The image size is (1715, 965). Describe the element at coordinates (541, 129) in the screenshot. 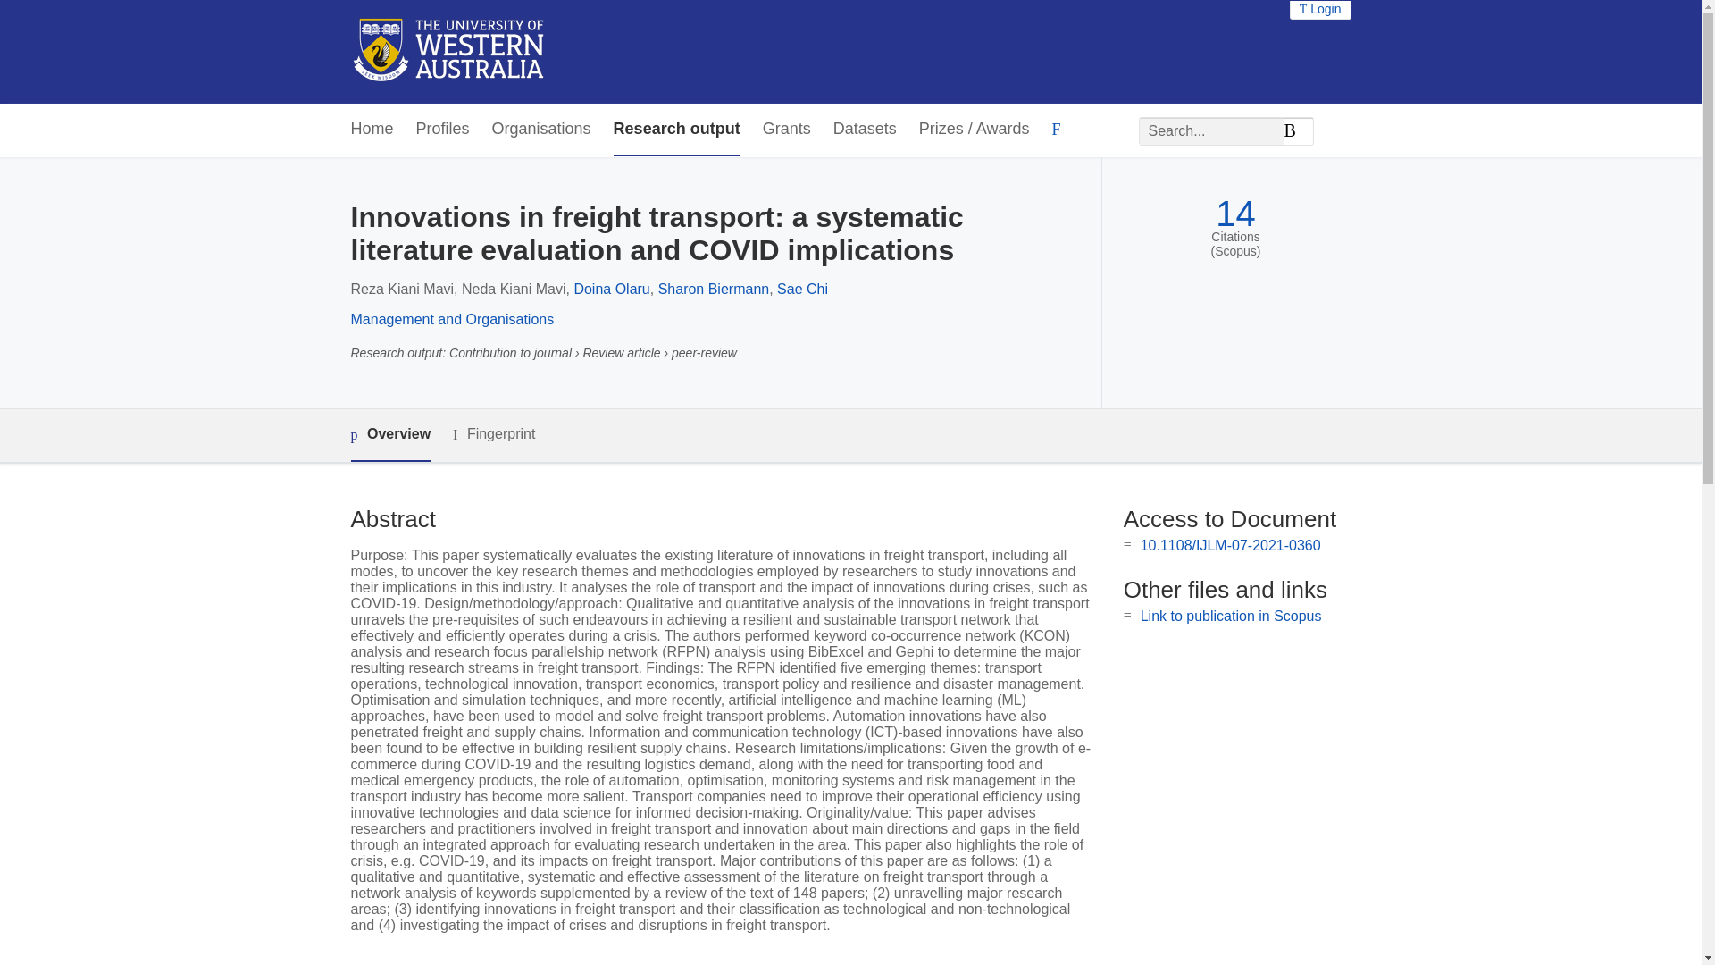

I see `Organisations` at that location.